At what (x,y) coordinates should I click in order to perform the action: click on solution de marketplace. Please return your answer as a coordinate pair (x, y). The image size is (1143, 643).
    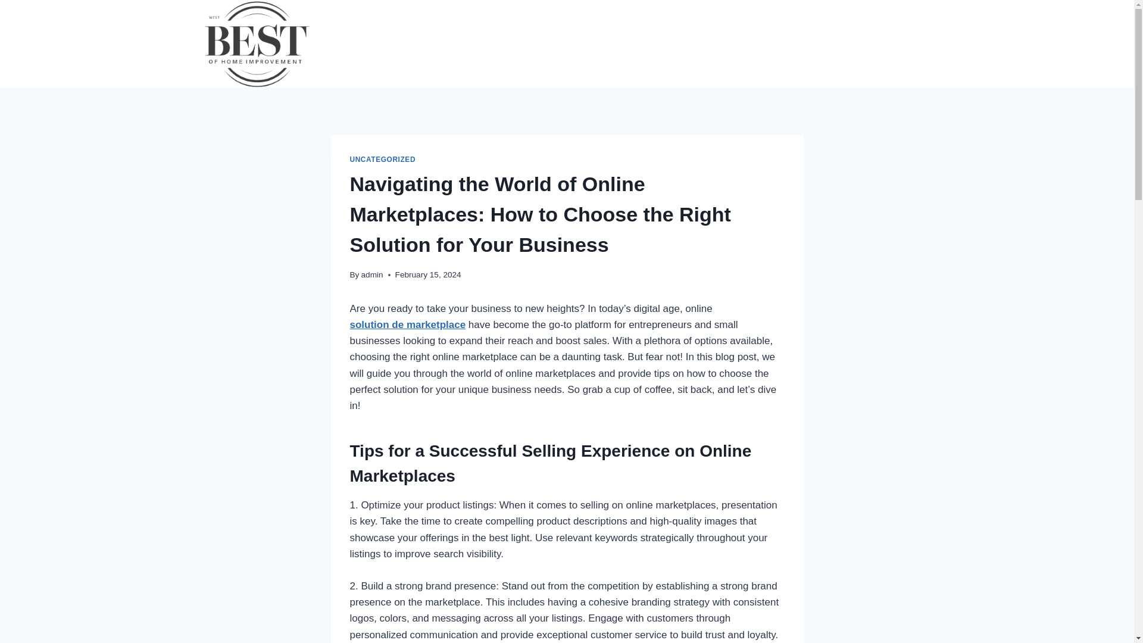
    Looking at the image, I should click on (408, 324).